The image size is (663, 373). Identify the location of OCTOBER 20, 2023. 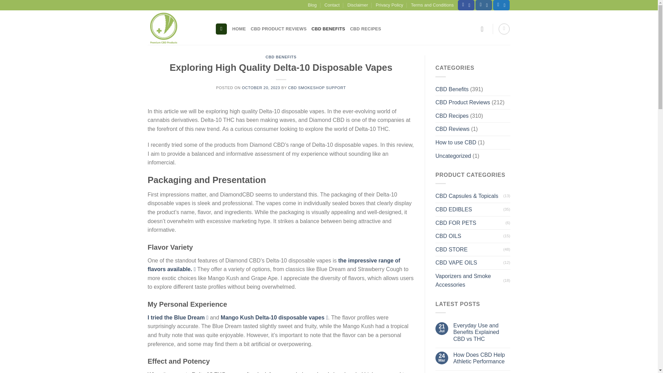
(261, 88).